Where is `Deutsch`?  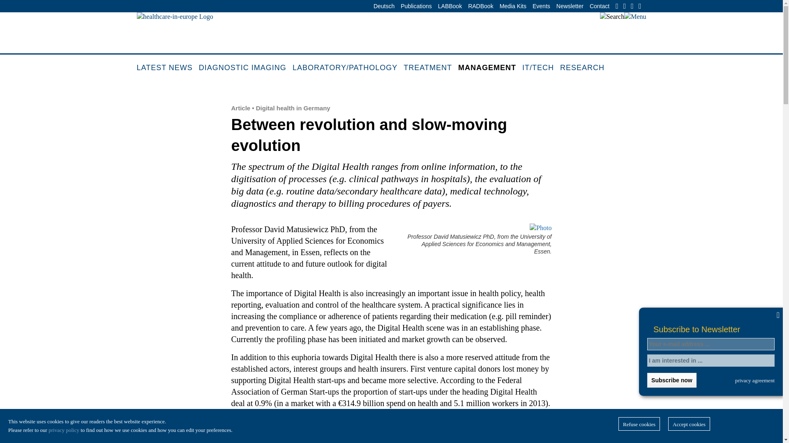 Deutsch is located at coordinates (384, 7).